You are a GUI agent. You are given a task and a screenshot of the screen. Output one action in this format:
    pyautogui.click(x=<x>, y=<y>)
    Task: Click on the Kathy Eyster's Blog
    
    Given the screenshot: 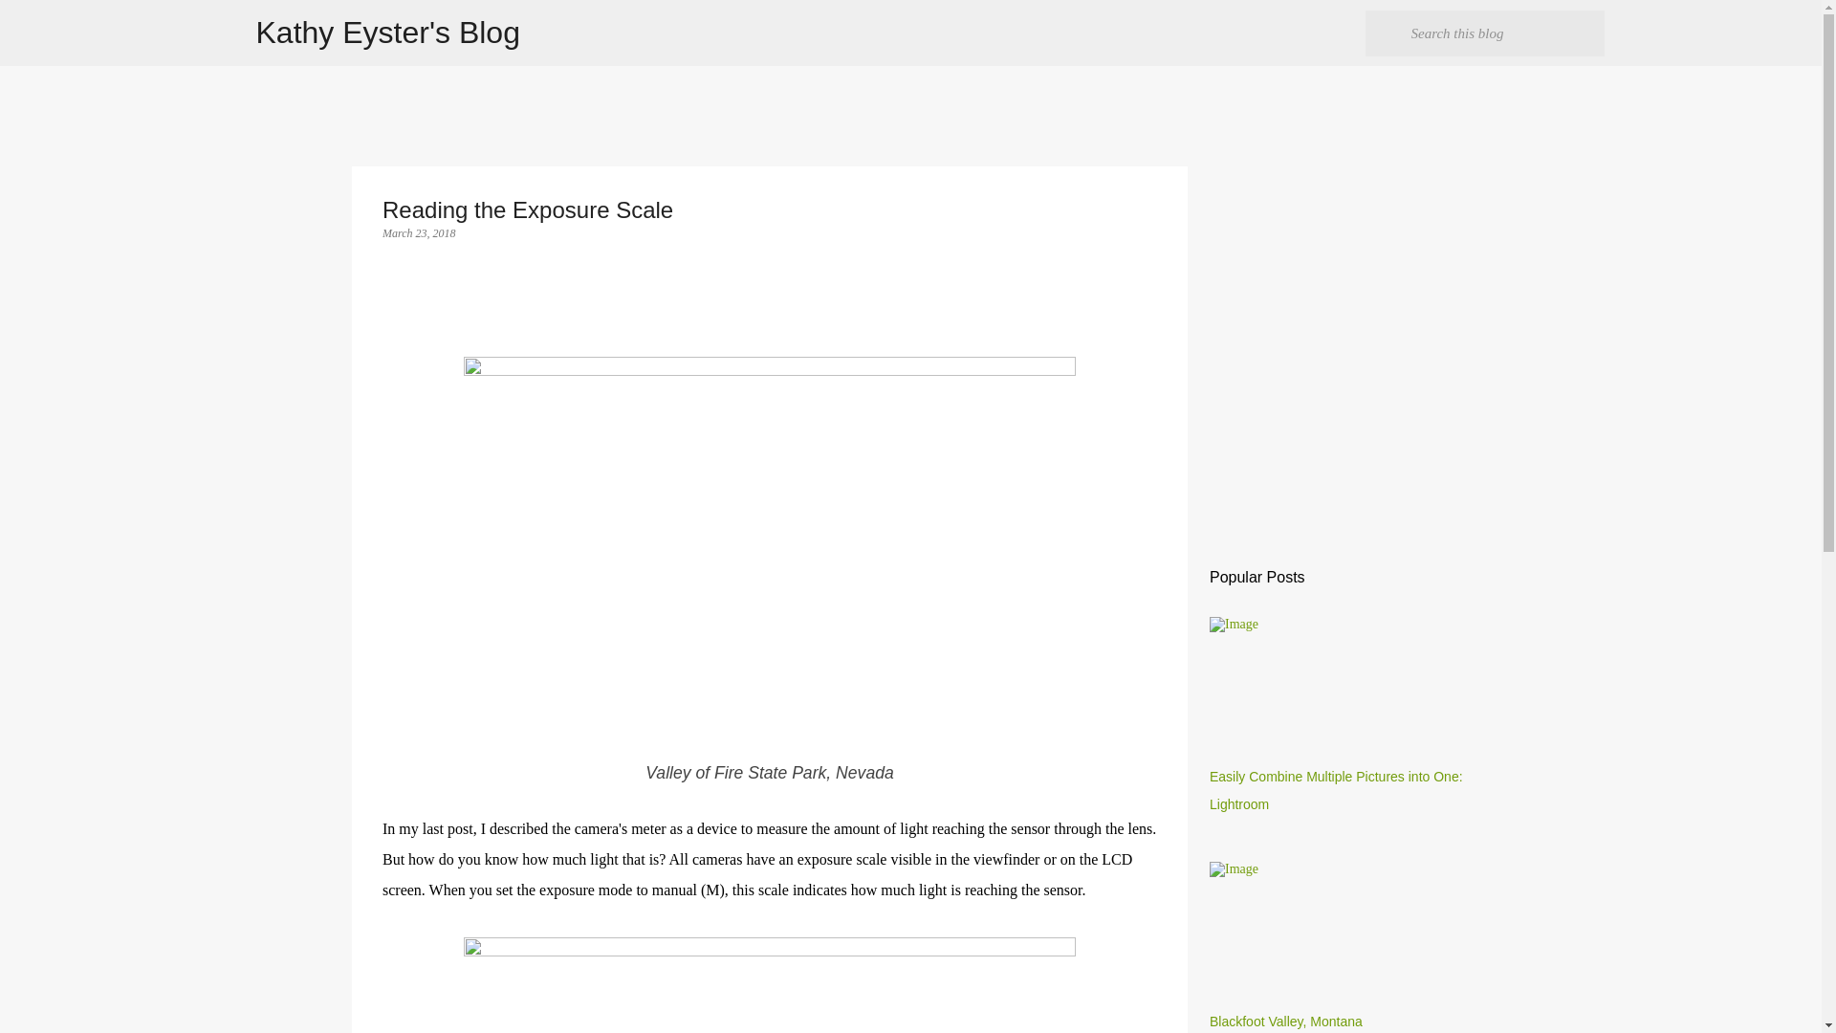 What is the action you would take?
    pyautogui.click(x=388, y=33)
    